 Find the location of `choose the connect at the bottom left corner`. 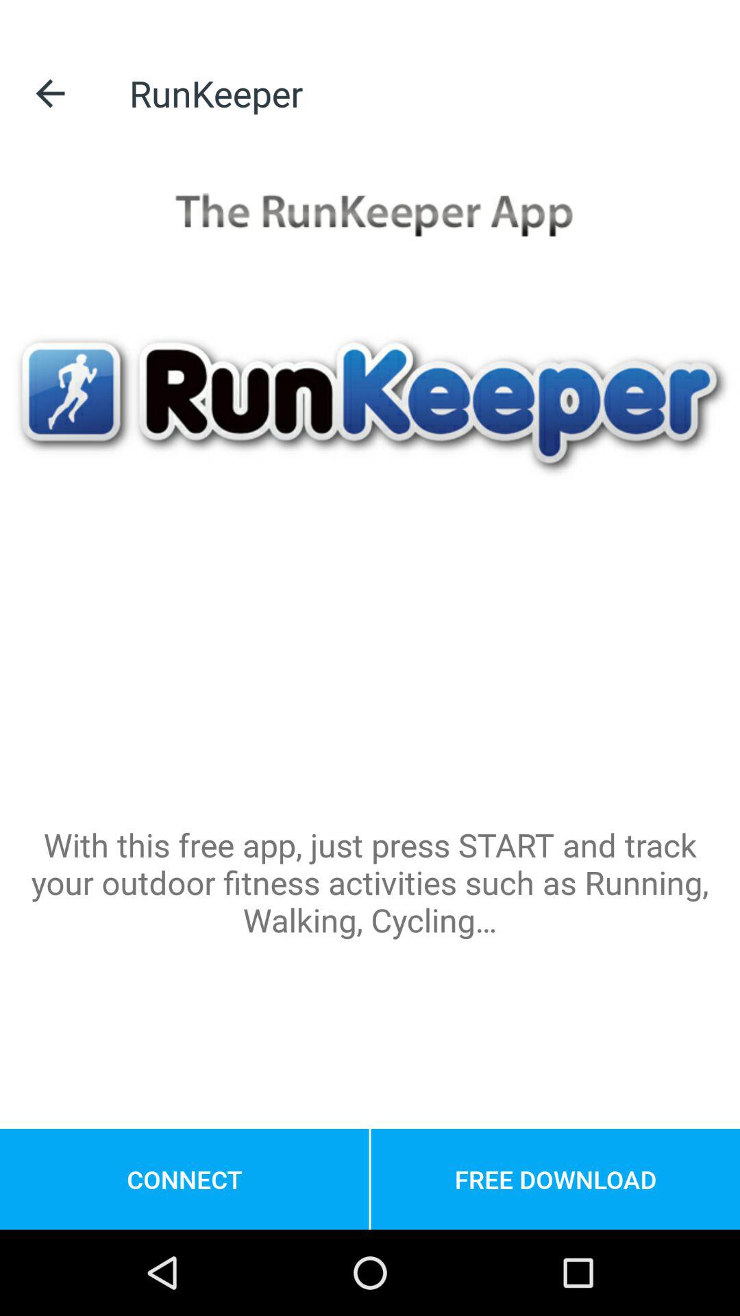

choose the connect at the bottom left corner is located at coordinates (184, 1179).